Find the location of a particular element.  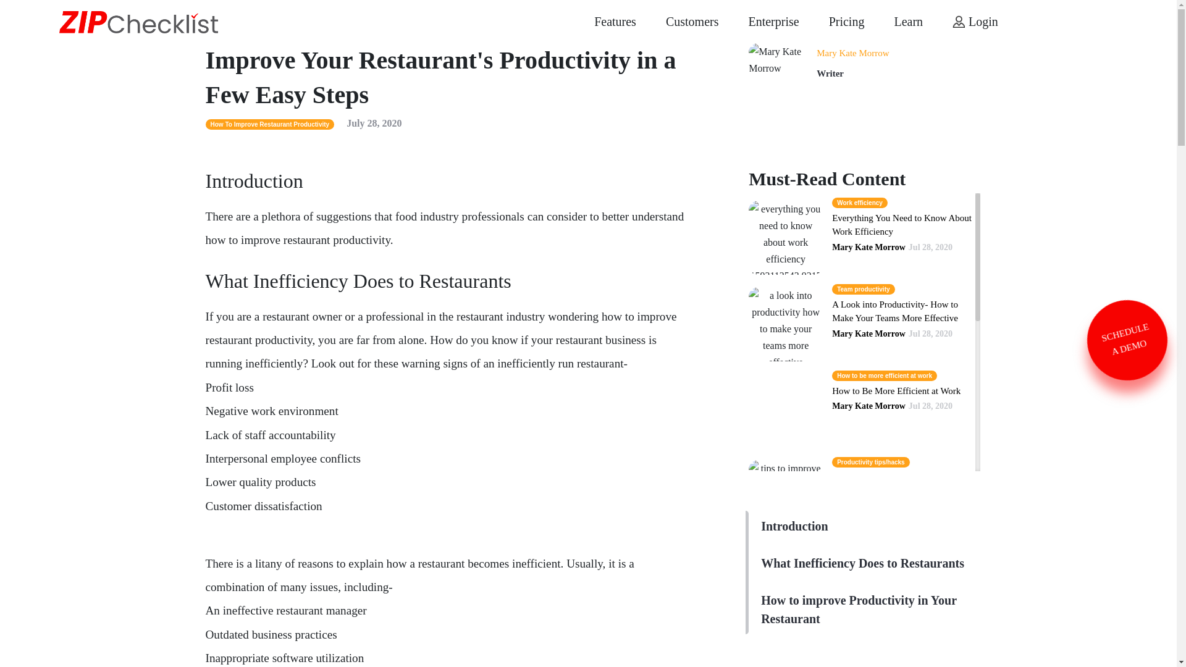

Login is located at coordinates (975, 21).